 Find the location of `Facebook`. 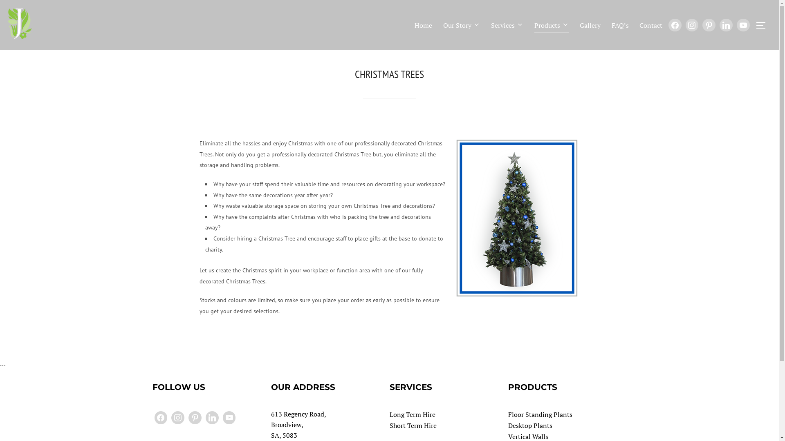

Facebook is located at coordinates (675, 25).